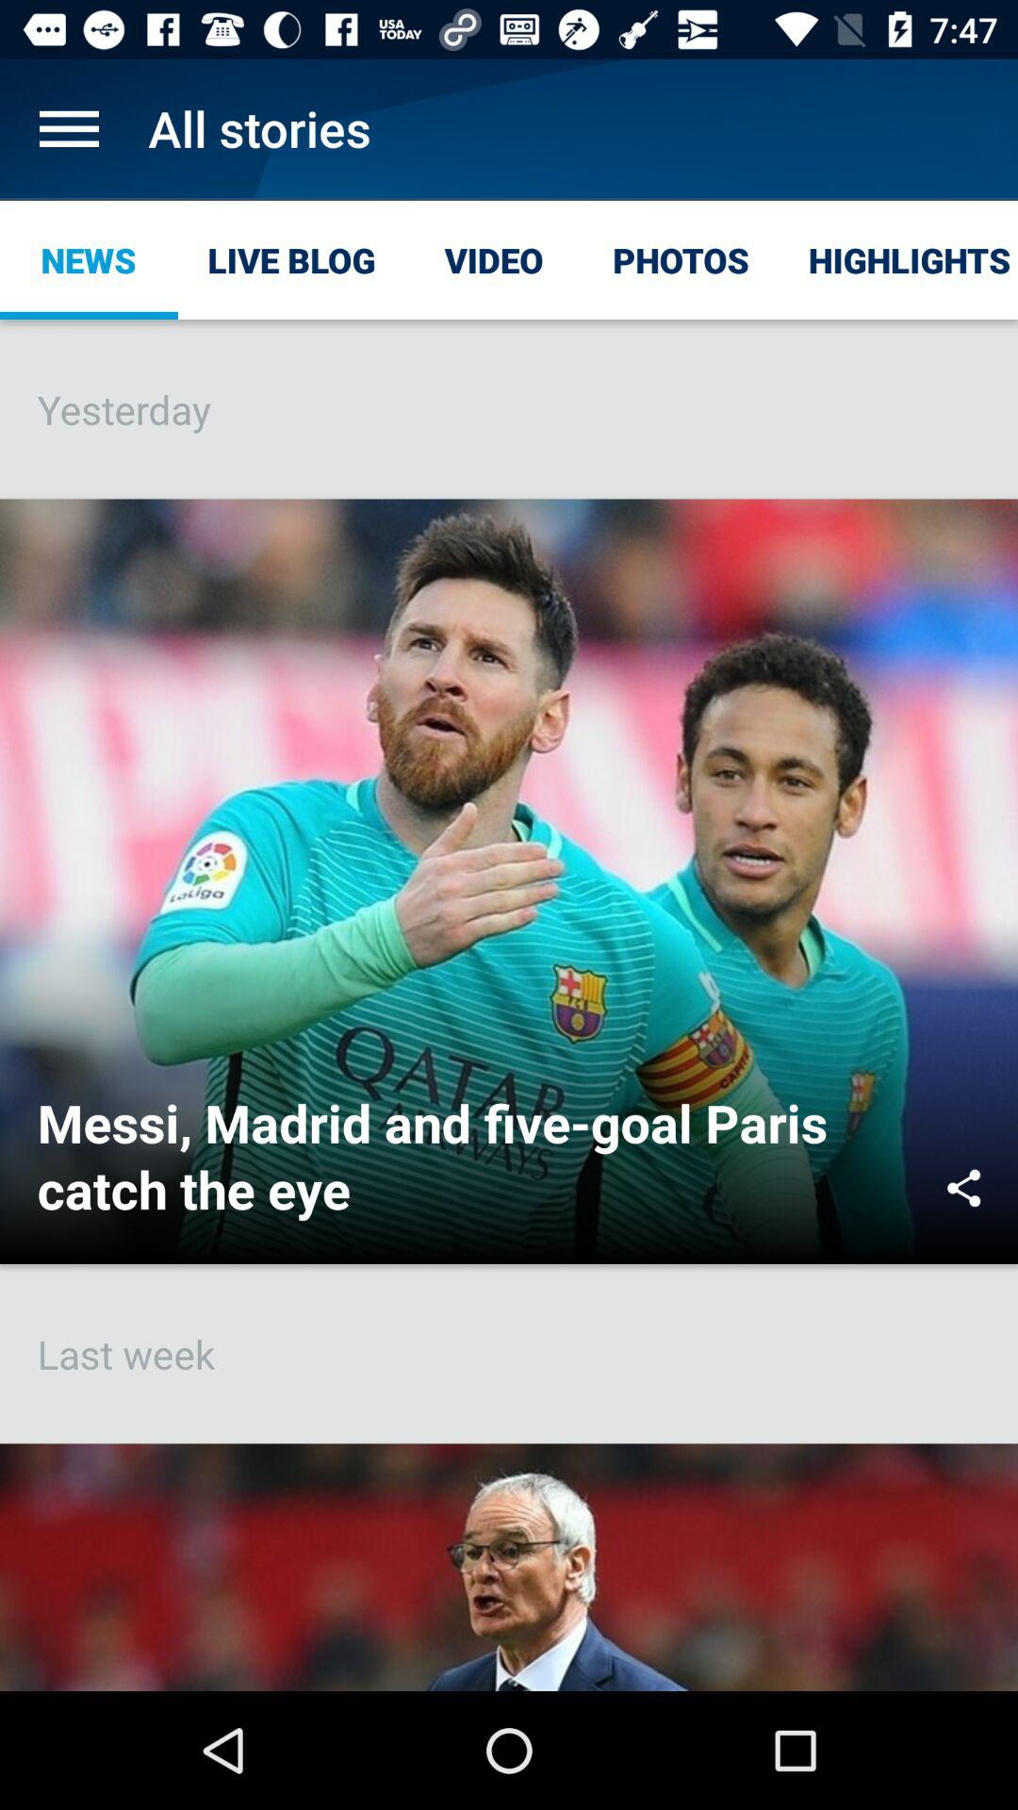 The width and height of the screenshot is (1018, 1810). What do you see at coordinates (70, 128) in the screenshot?
I see `open menu list` at bounding box center [70, 128].